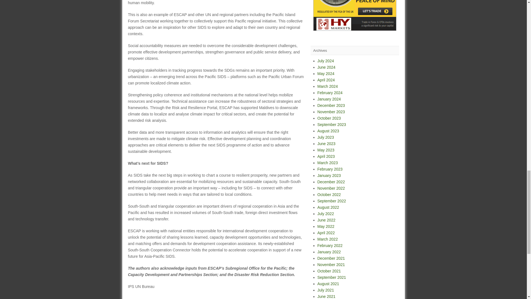 This screenshot has width=531, height=299. What do you see at coordinates (330, 93) in the screenshot?
I see `February 2024` at bounding box center [330, 93].